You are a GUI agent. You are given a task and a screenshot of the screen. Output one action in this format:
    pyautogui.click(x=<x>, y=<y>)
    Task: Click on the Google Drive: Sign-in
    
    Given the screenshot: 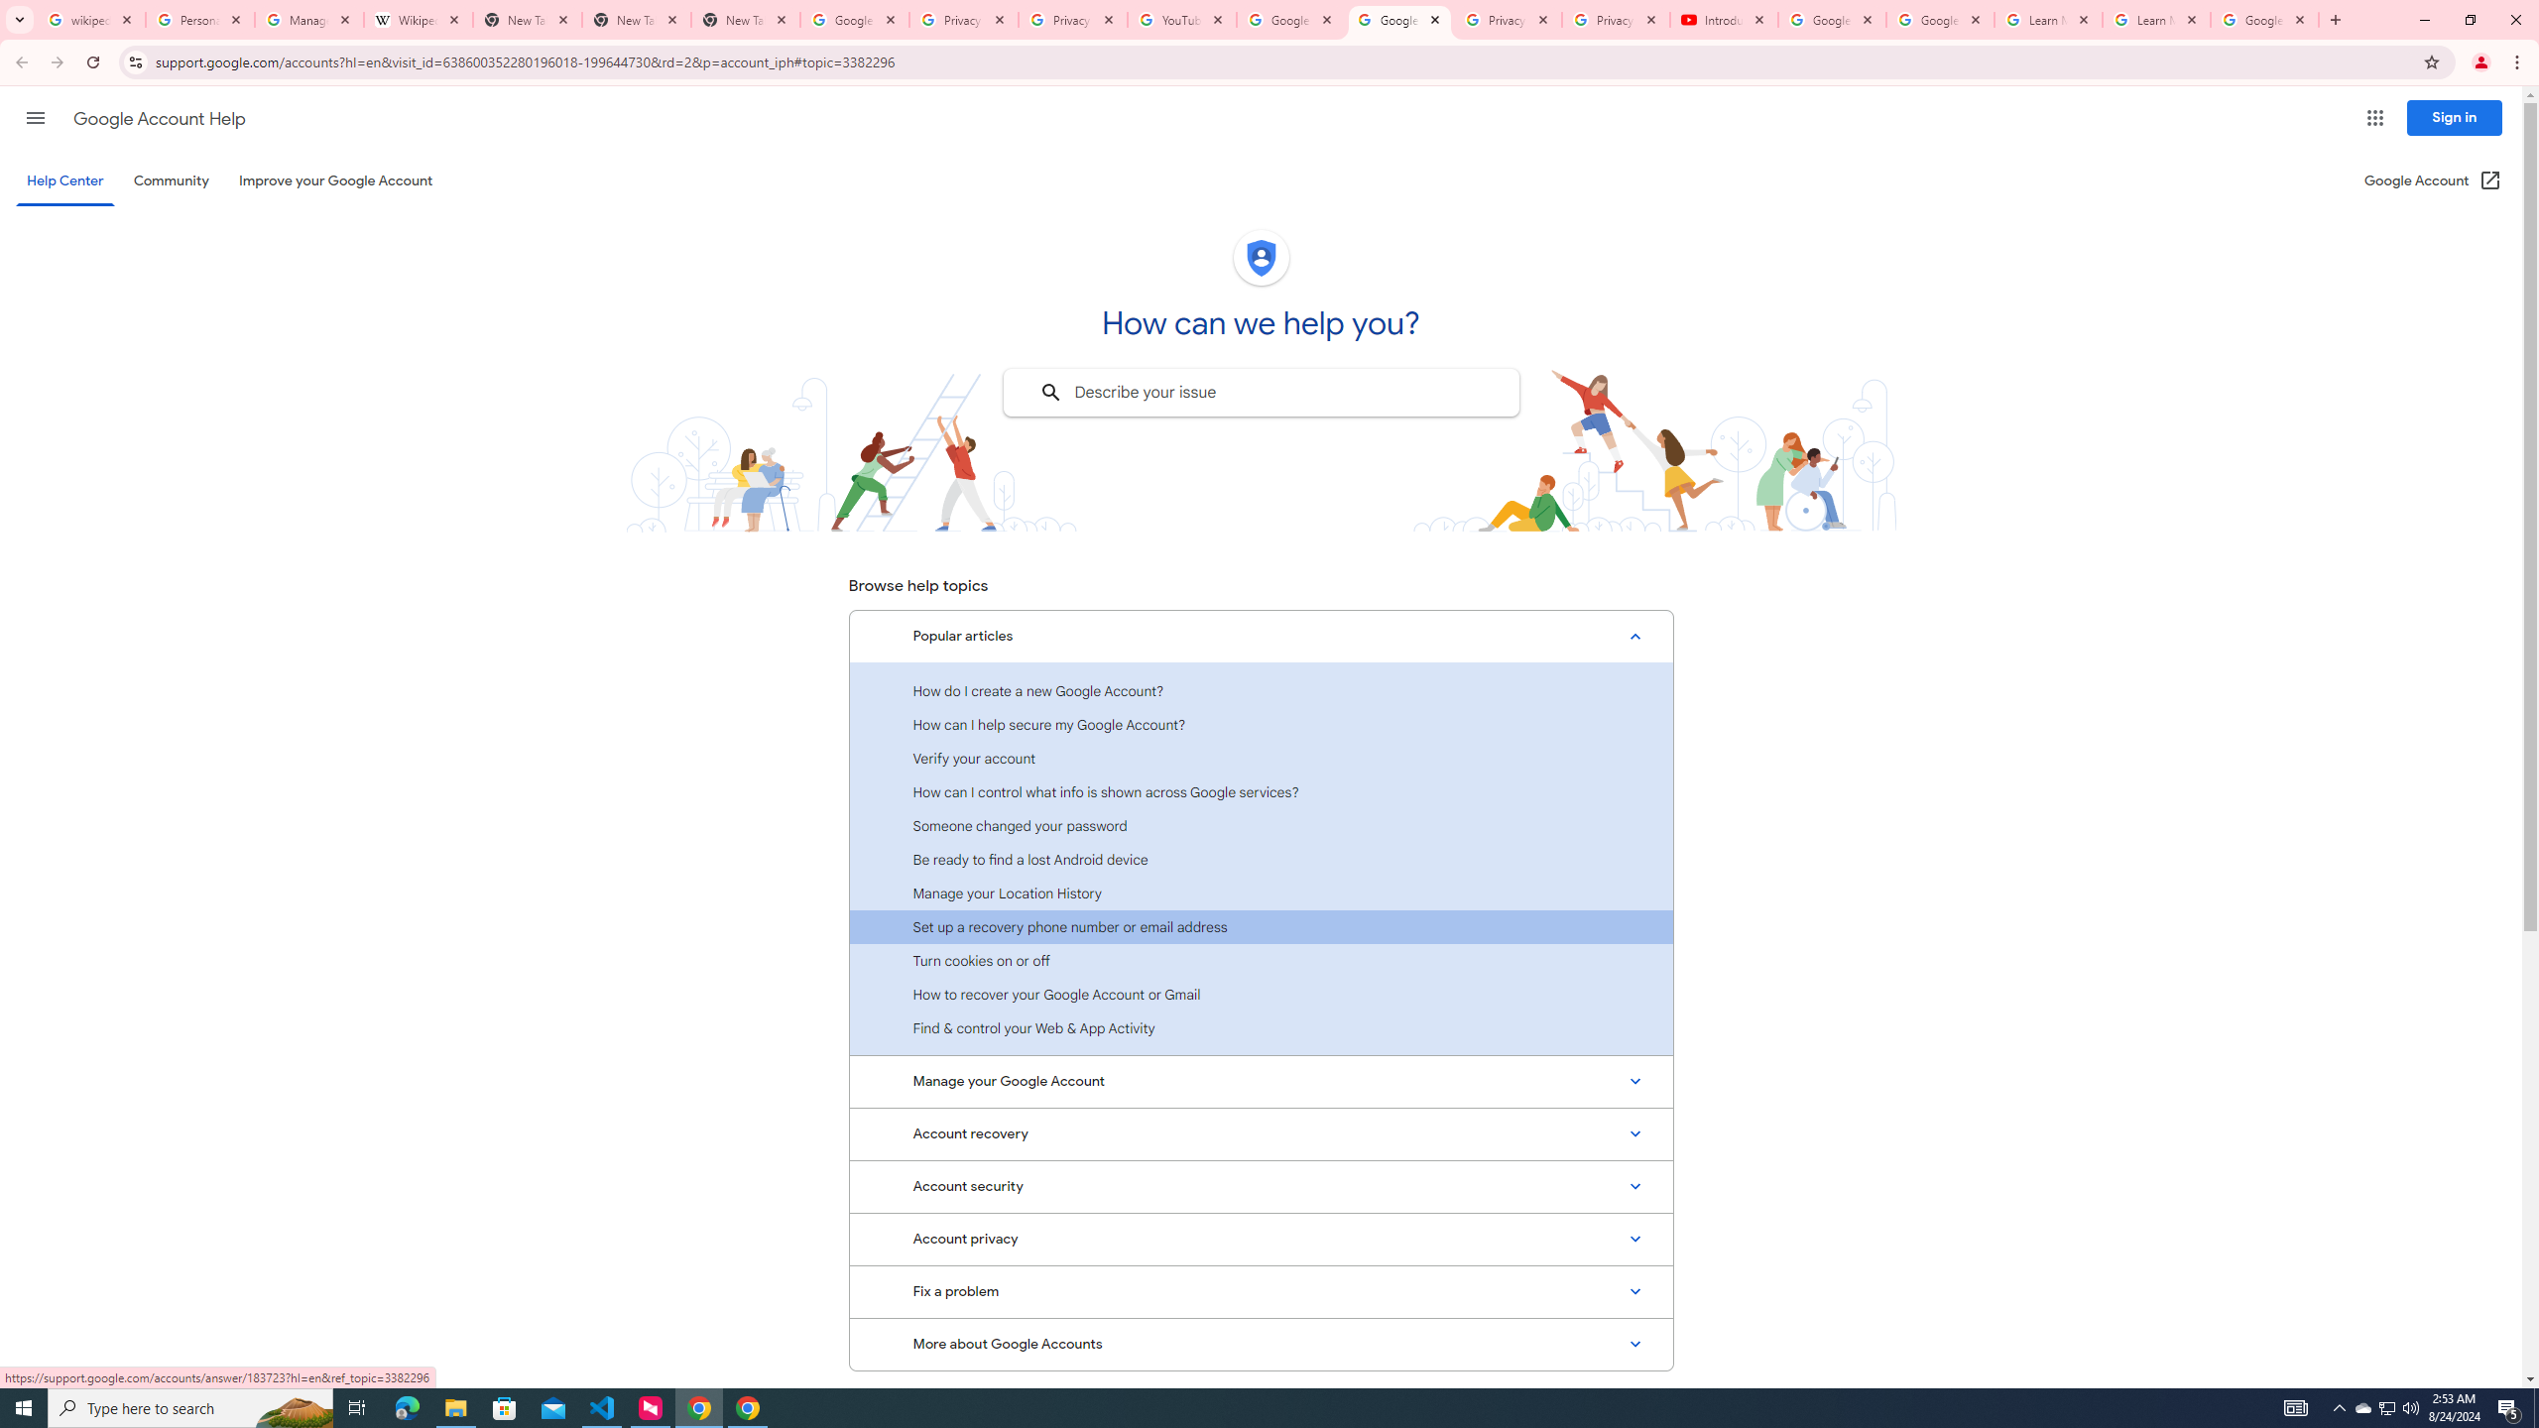 What is the action you would take?
    pyautogui.click(x=855, y=20)
    